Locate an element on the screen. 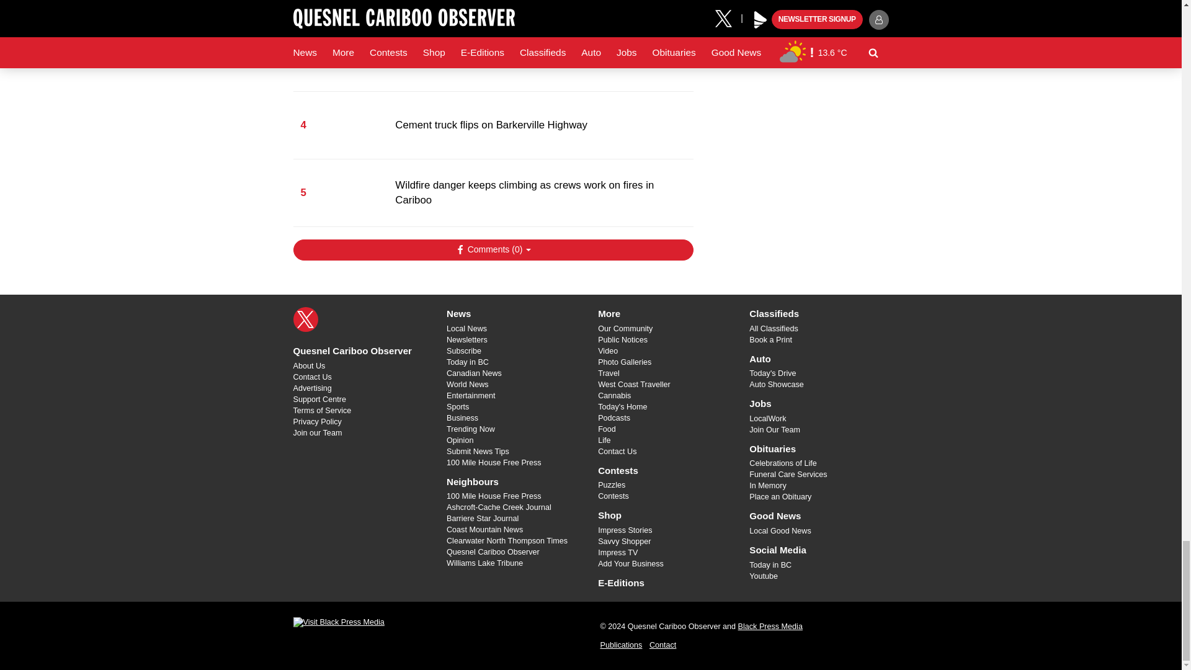 This screenshot has height=670, width=1191. Show Comments is located at coordinates (493, 249).